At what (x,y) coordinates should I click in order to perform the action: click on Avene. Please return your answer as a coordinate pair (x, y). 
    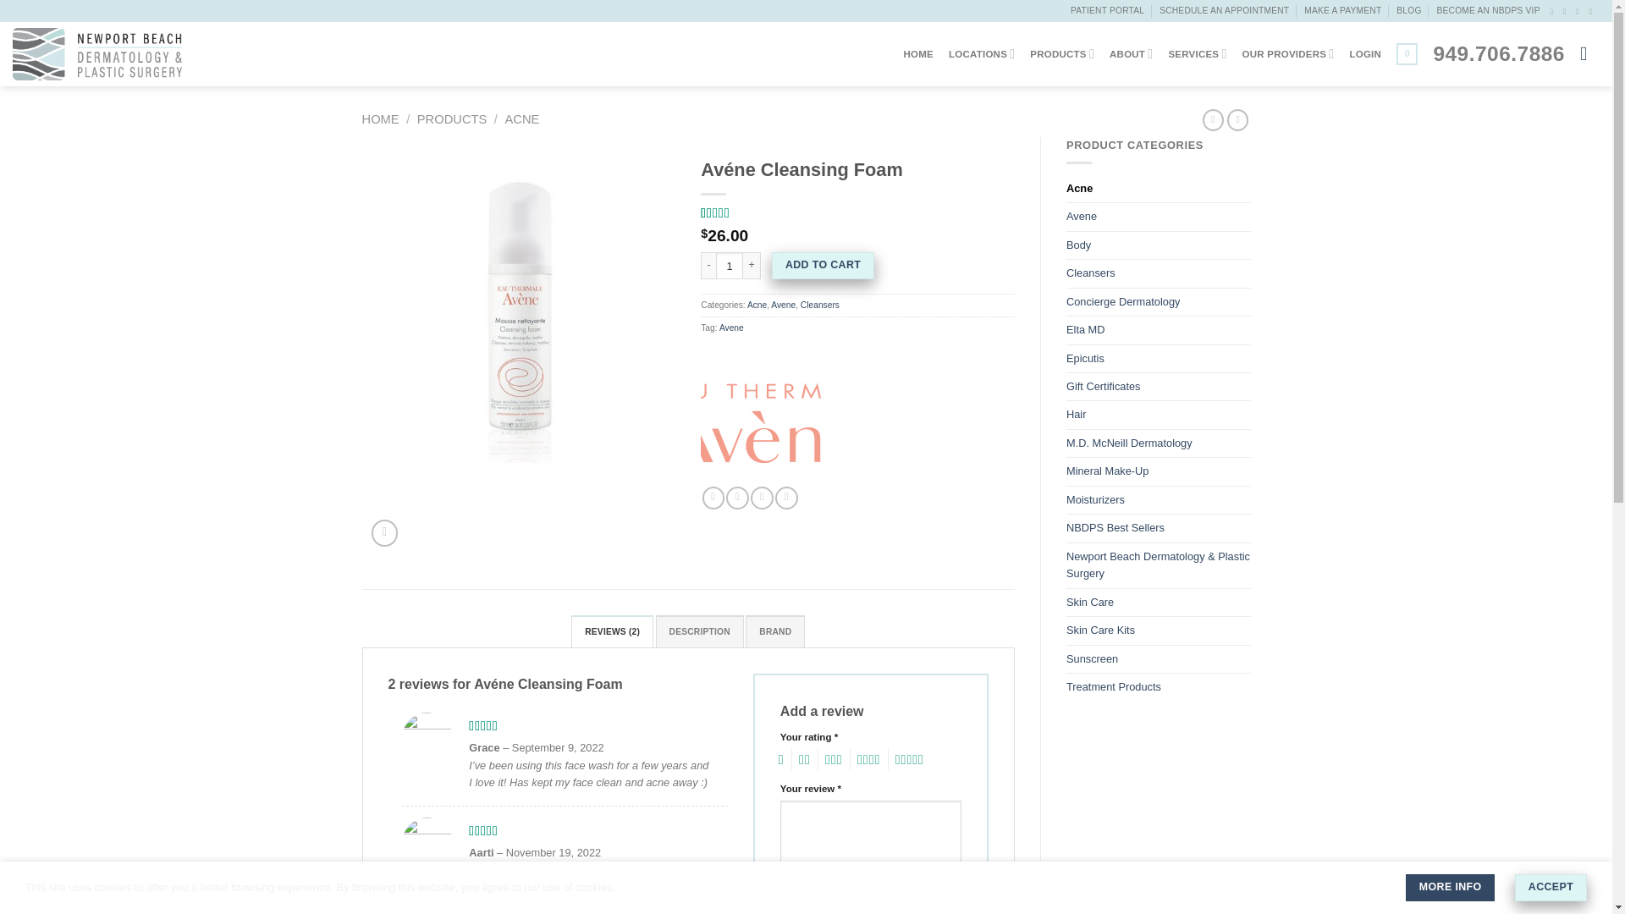
    Looking at the image, I should click on (763, 423).